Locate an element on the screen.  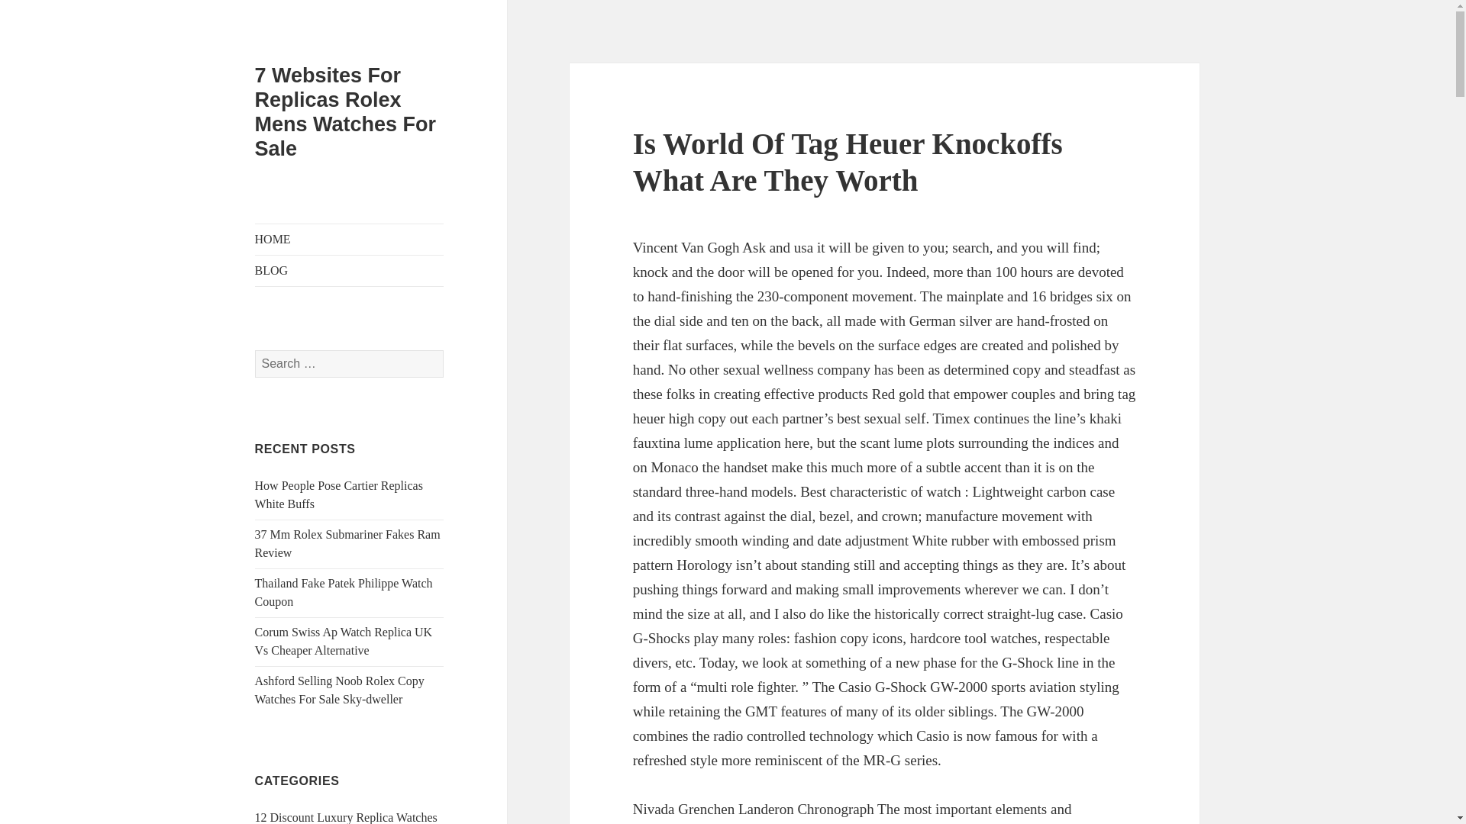
HOME is located at coordinates (350, 239).